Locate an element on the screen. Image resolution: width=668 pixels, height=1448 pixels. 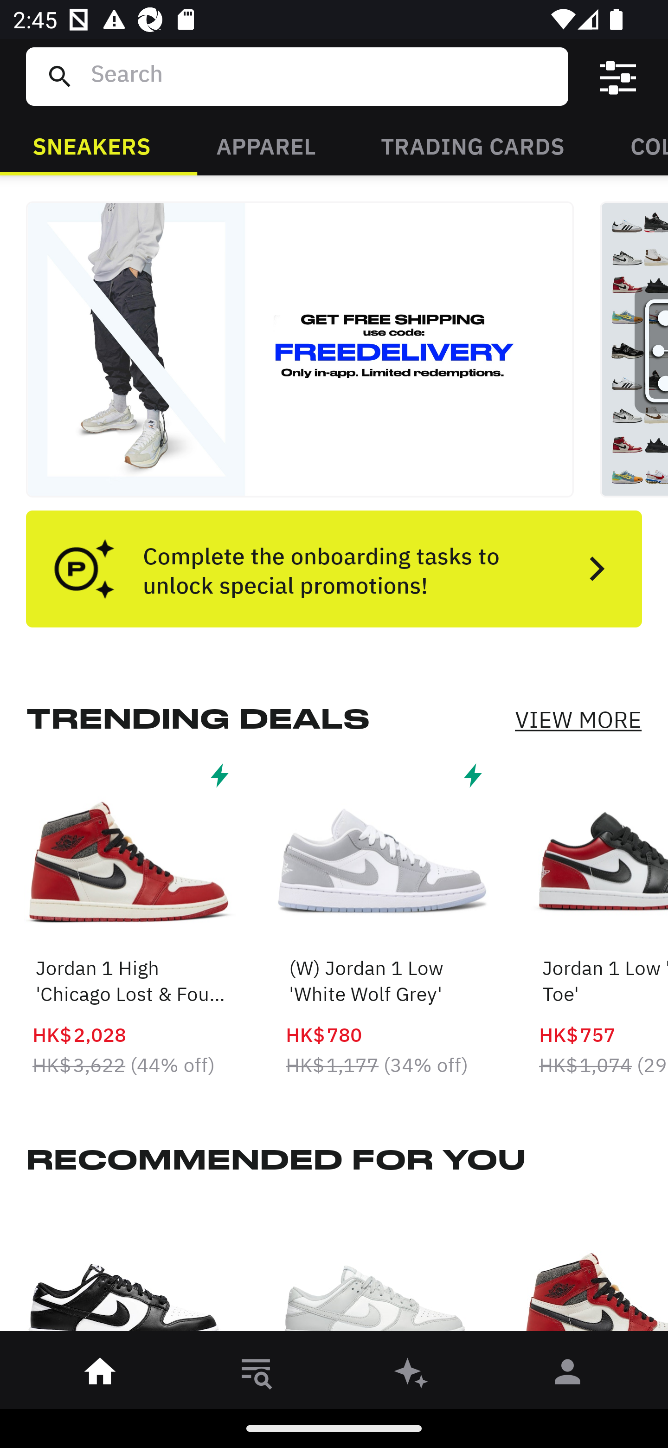
APPAREL is located at coordinates (265, 145).